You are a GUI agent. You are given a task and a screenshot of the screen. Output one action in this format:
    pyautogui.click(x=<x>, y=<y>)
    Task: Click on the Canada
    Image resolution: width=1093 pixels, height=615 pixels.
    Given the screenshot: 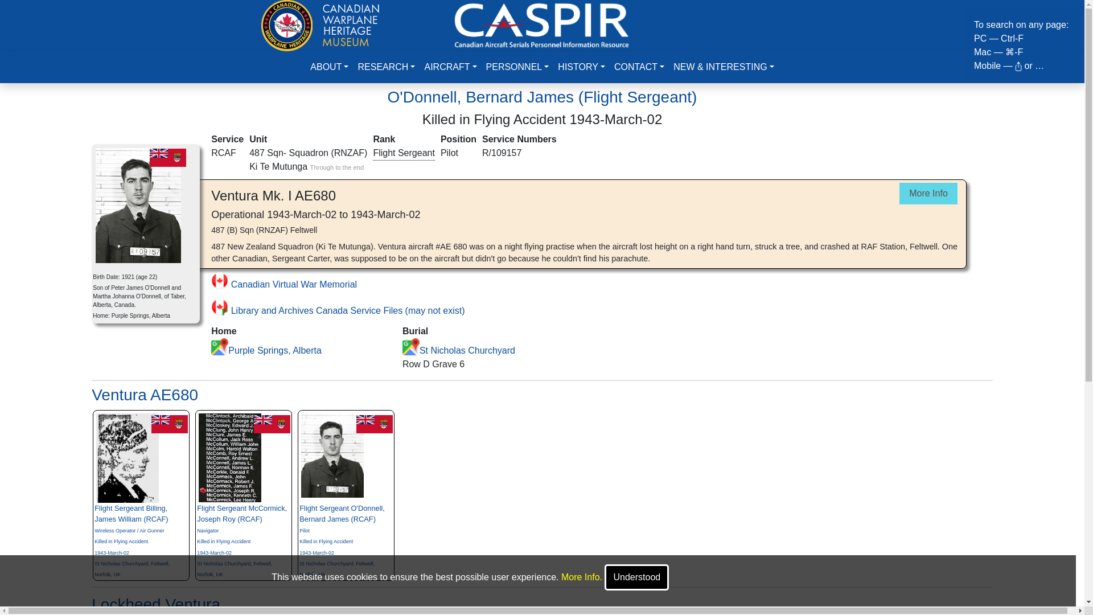 What is the action you would take?
    pyautogui.click(x=167, y=157)
    